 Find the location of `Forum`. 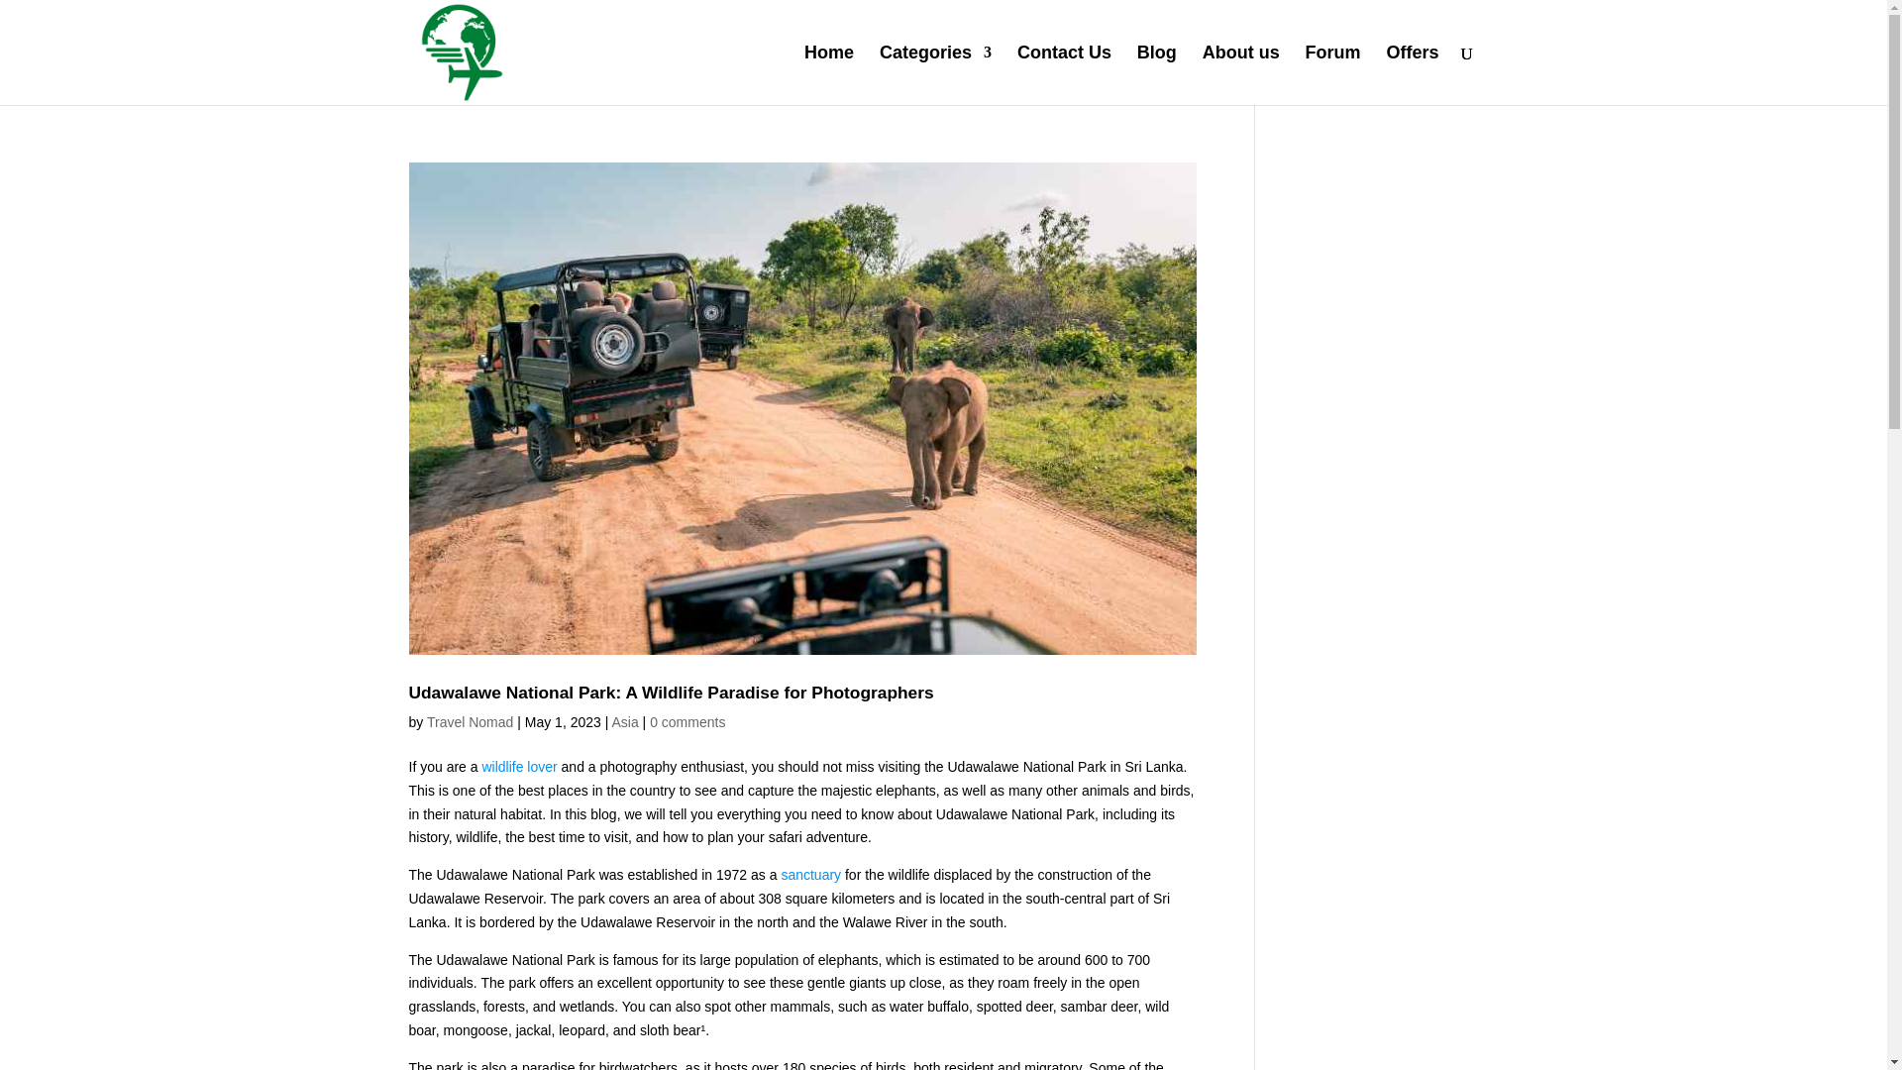

Forum is located at coordinates (1333, 75).